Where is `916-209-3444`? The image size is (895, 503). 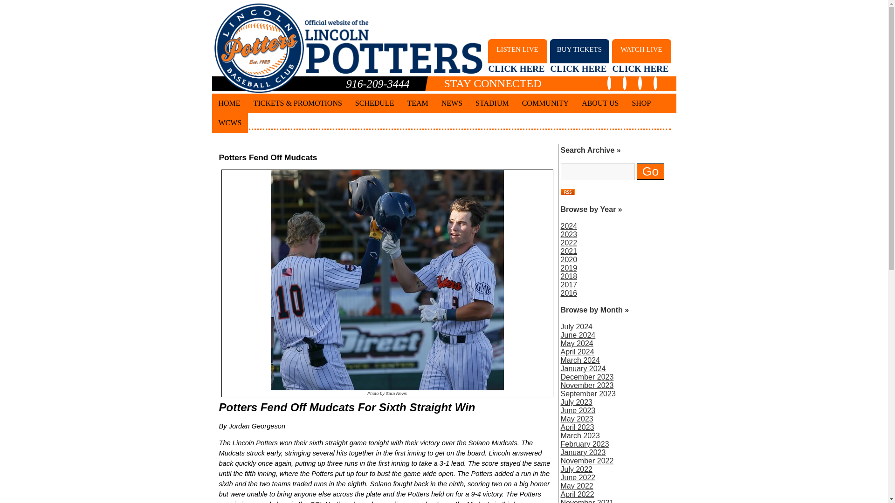 916-209-3444 is located at coordinates (452, 103).